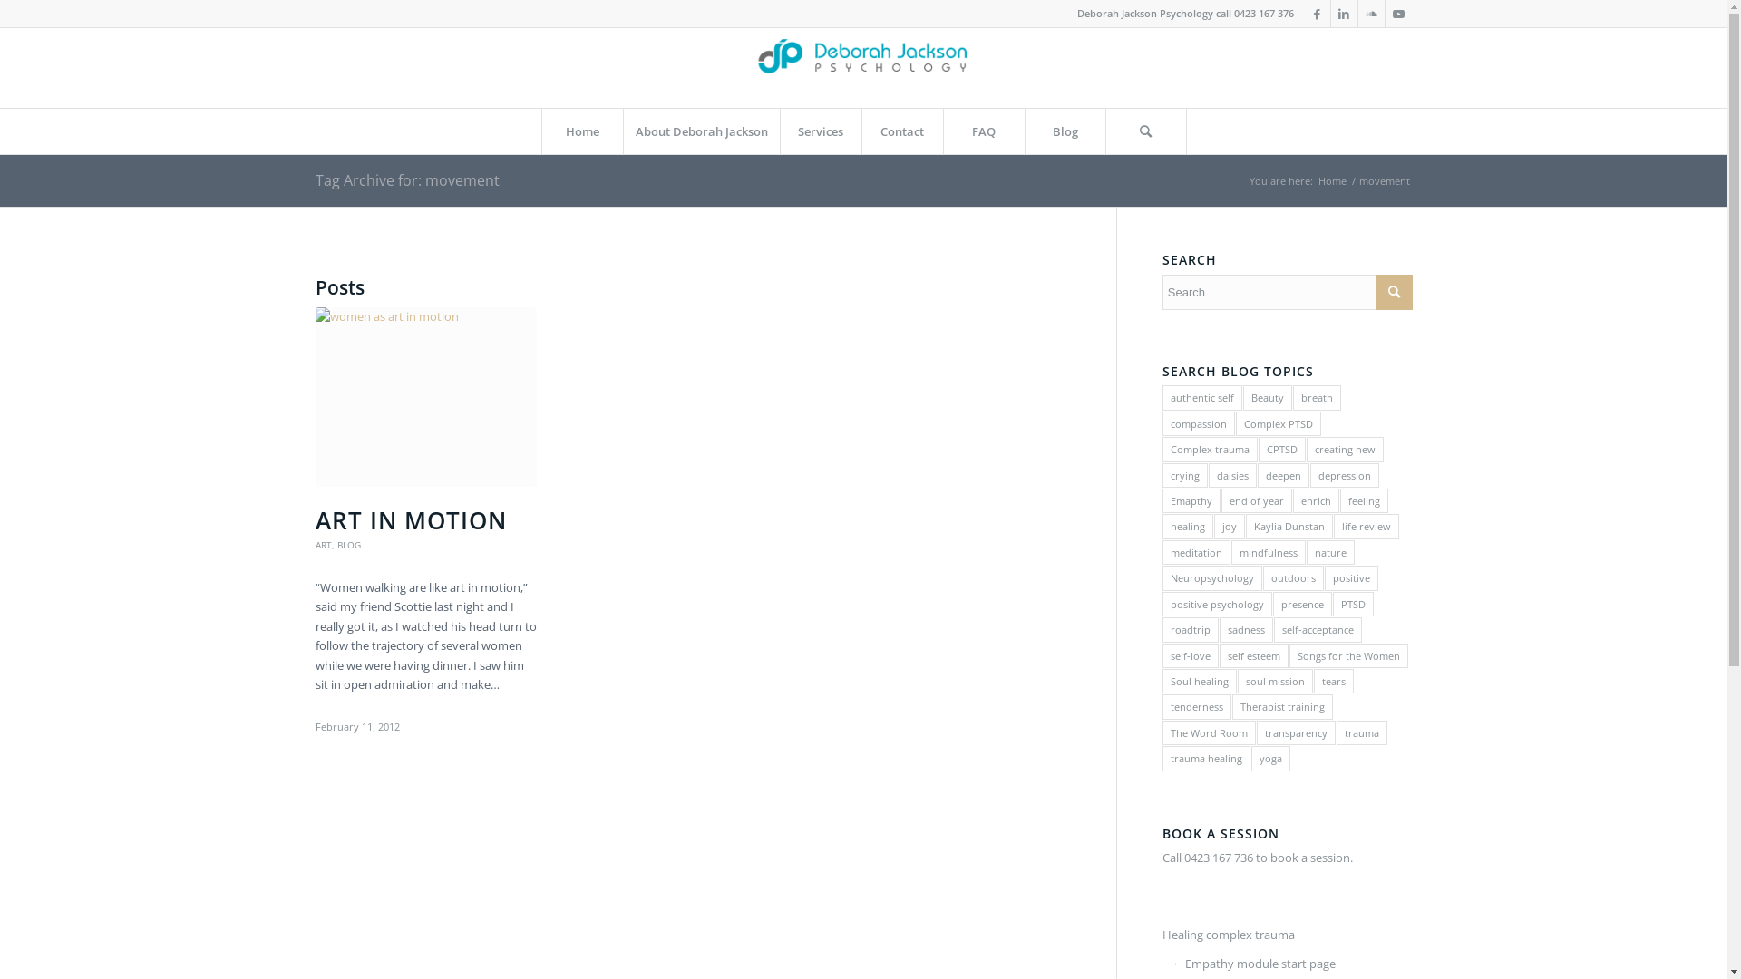  What do you see at coordinates (1284, 475) in the screenshot?
I see `deepen` at bounding box center [1284, 475].